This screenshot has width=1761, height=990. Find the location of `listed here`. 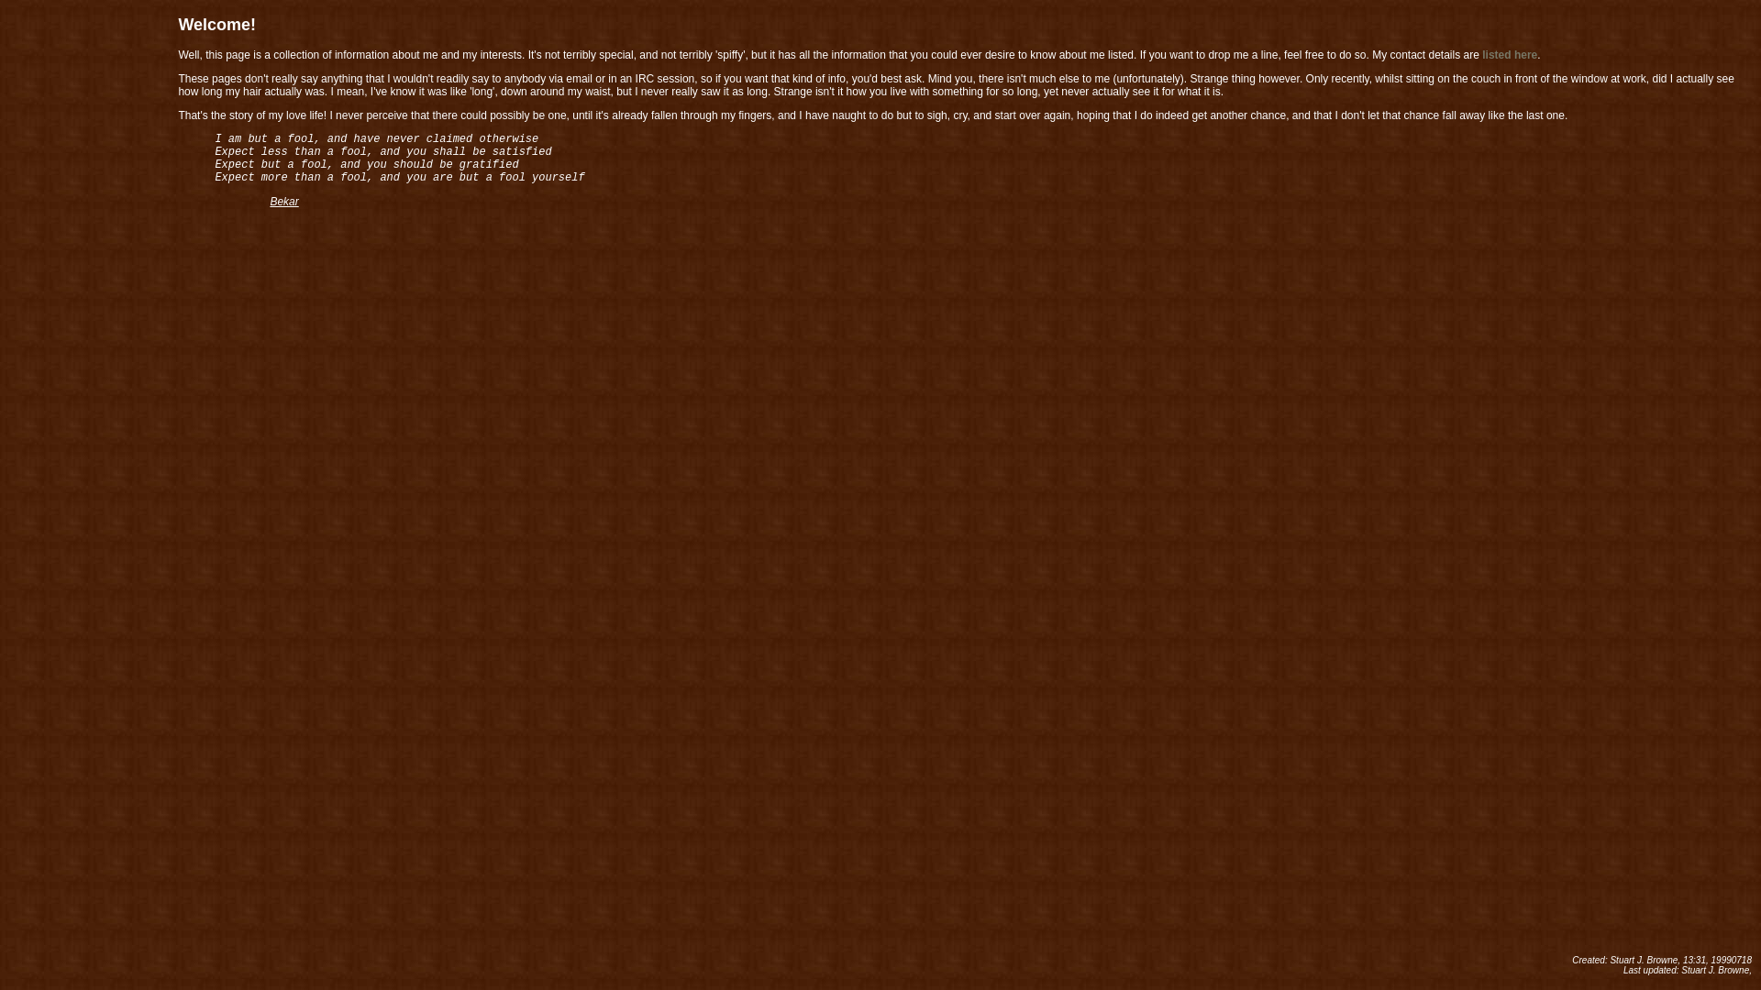

listed here is located at coordinates (1510, 55).